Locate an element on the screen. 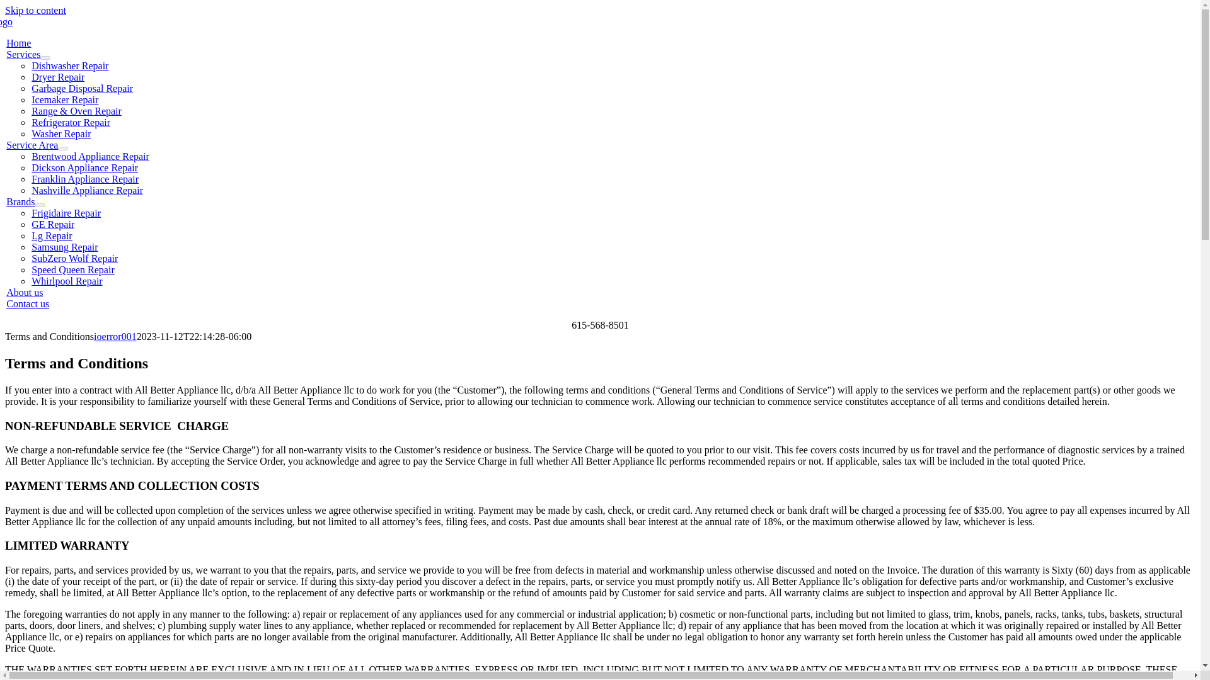 This screenshot has height=680, width=1210. Icemaker Repair is located at coordinates (64, 99).